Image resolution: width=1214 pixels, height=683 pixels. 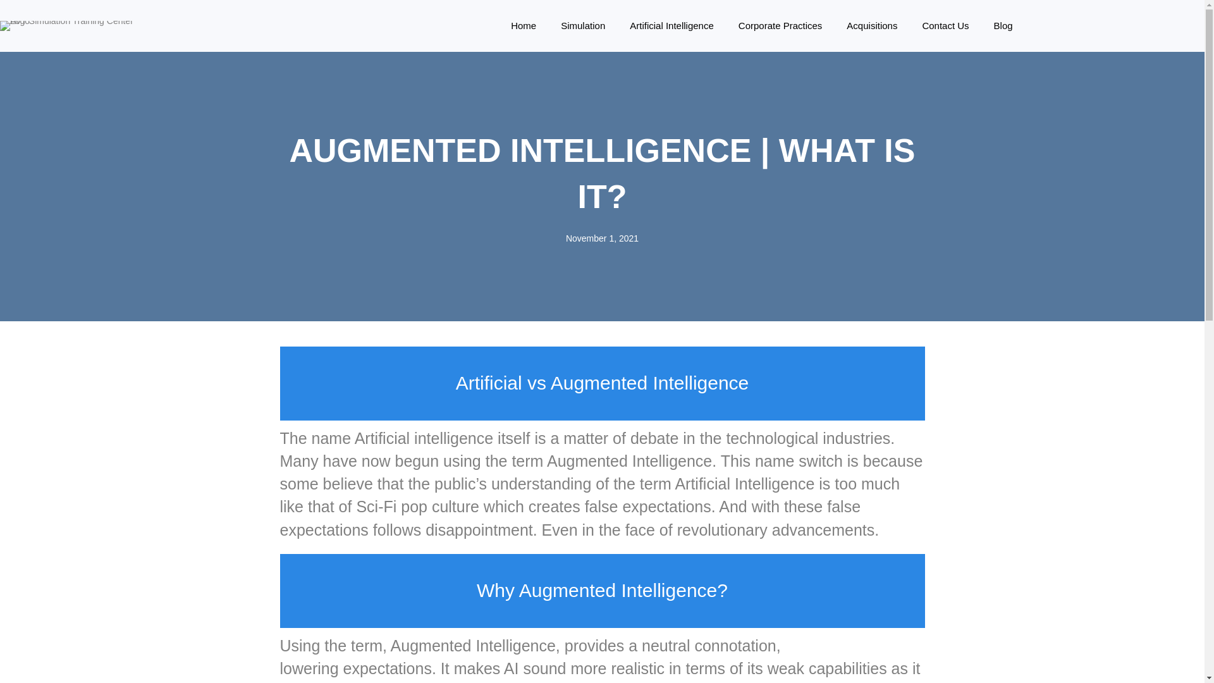 What do you see at coordinates (872, 25) in the screenshot?
I see `Acquisitions` at bounding box center [872, 25].